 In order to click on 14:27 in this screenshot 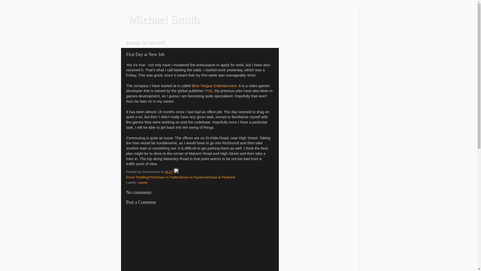, I will do `click(169, 172)`.